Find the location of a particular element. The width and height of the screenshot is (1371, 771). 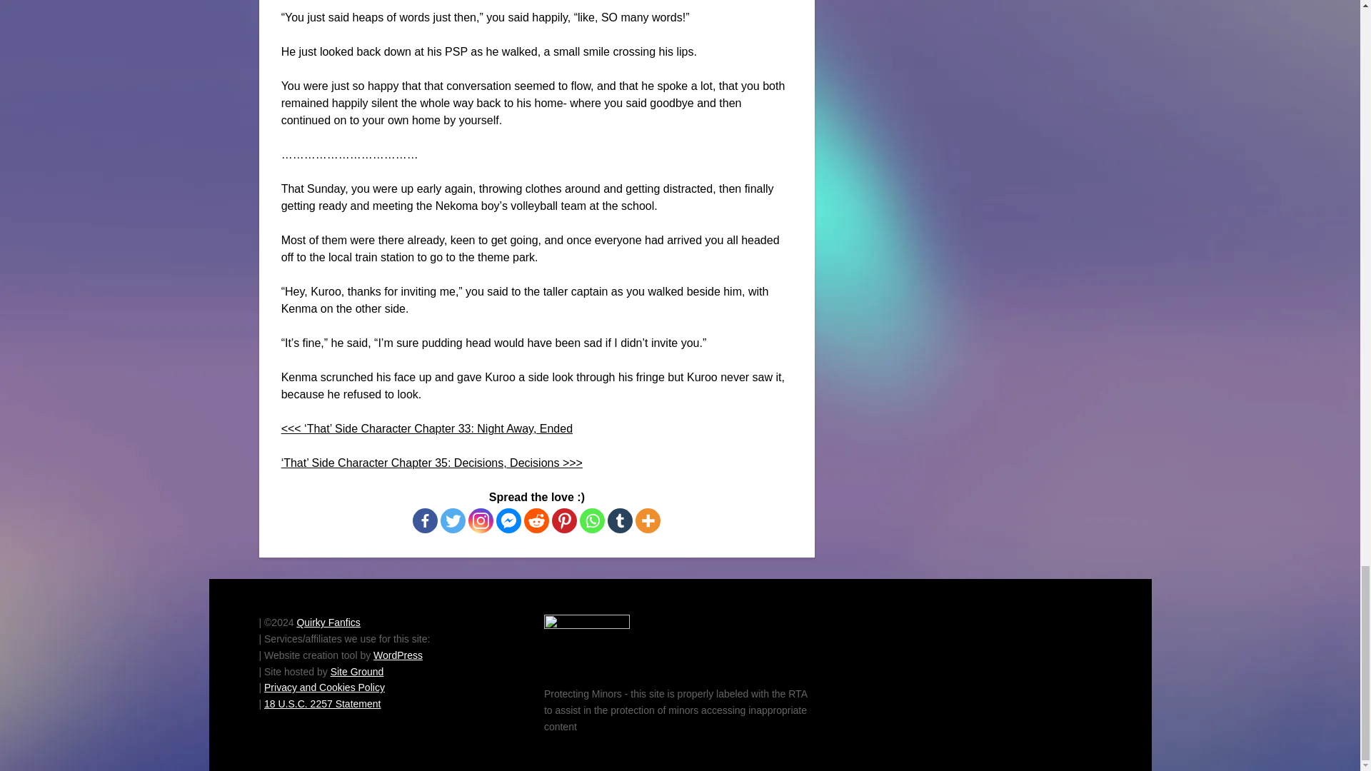

More is located at coordinates (648, 520).